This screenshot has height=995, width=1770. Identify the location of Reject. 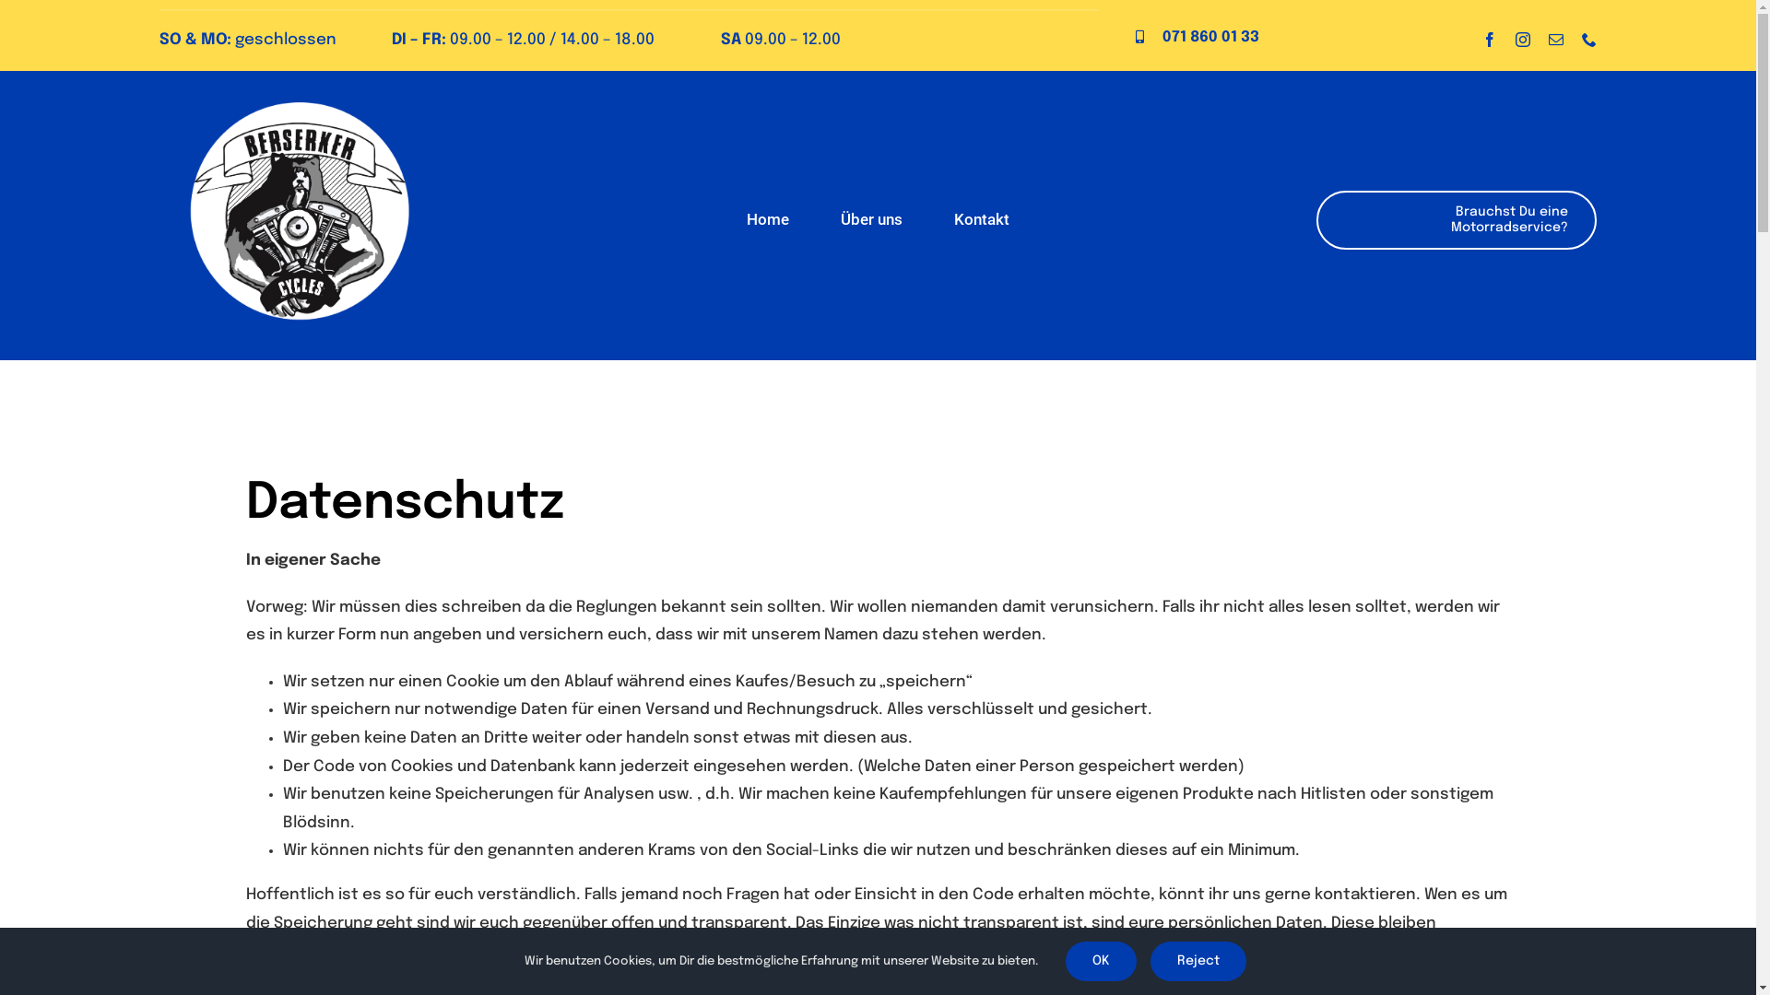
(1198, 962).